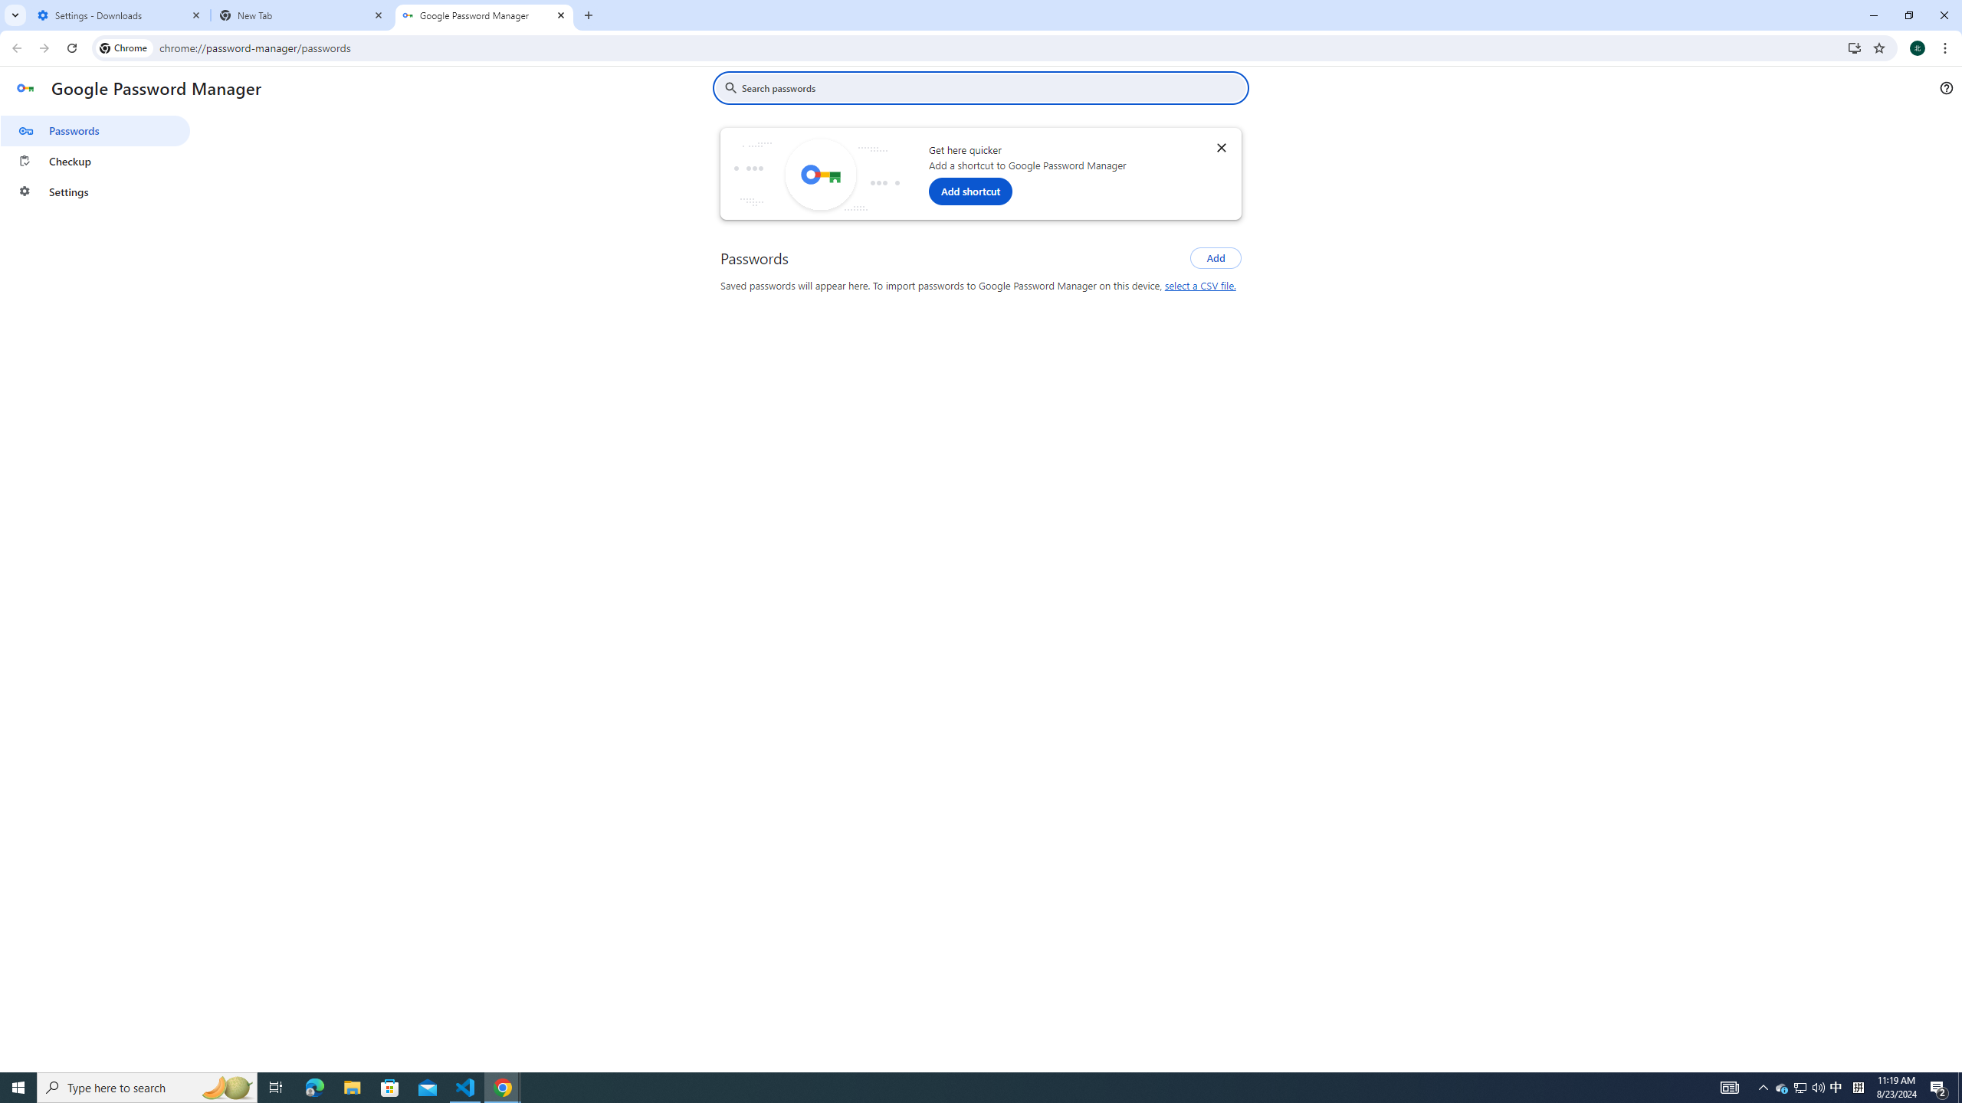 The height and width of the screenshot is (1103, 1962). Describe the element at coordinates (95, 191) in the screenshot. I see `Settings` at that location.